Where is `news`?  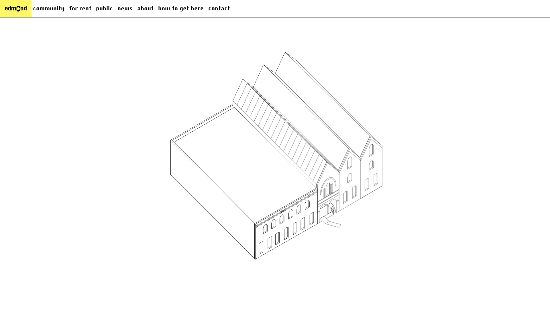 news is located at coordinates (125, 9).